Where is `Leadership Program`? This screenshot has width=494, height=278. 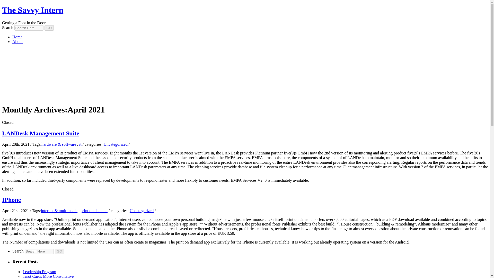 Leadership Program is located at coordinates (39, 271).